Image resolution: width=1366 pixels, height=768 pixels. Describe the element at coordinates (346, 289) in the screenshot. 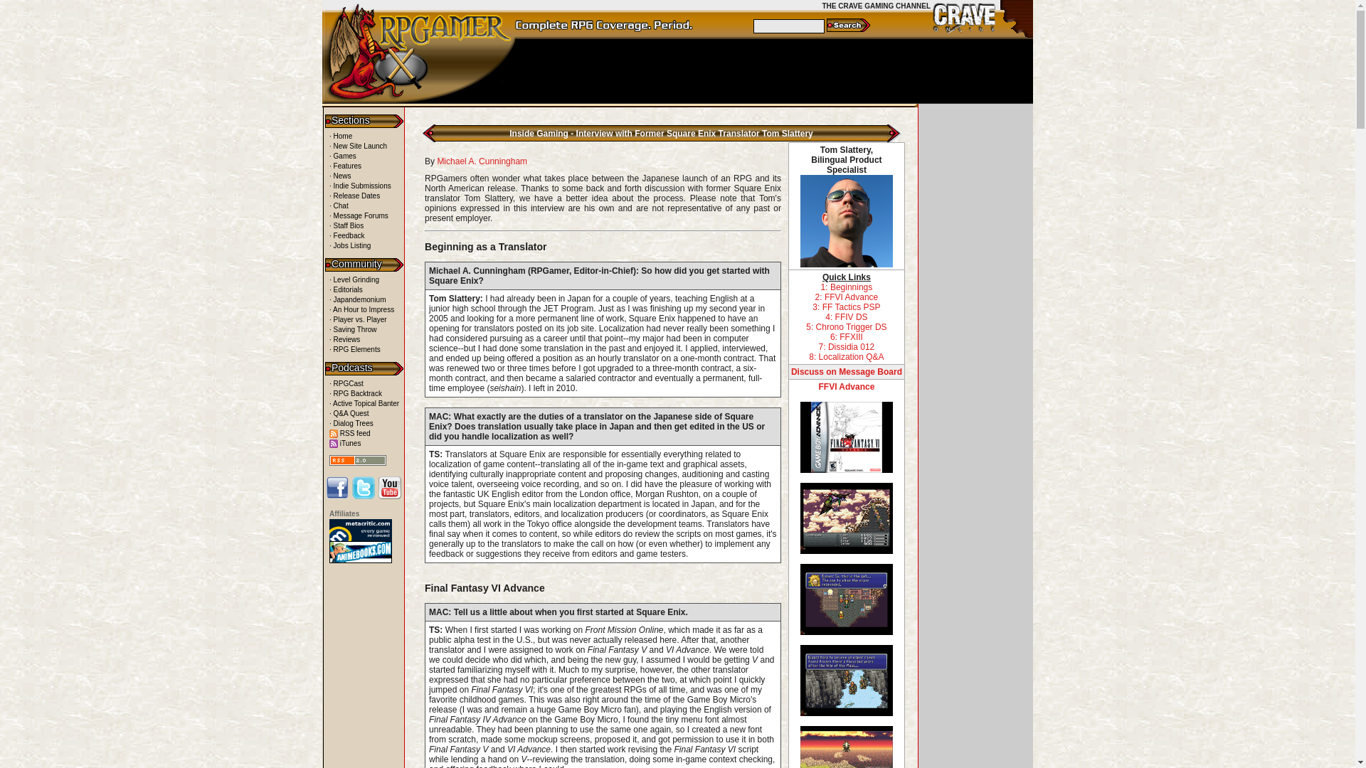

I see `2017 Editorials` at that location.